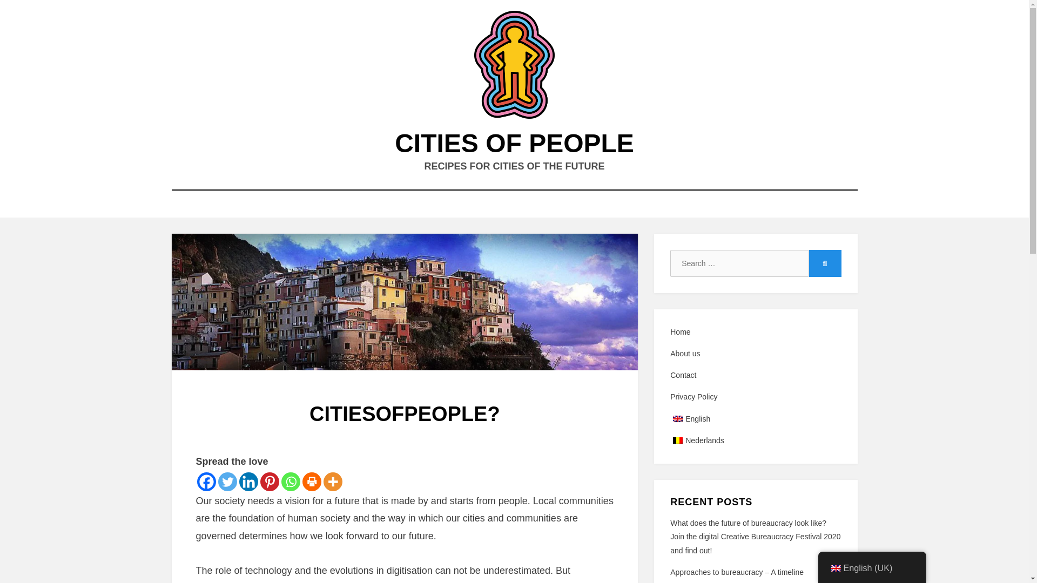 This screenshot has width=1037, height=583. I want to click on Contact, so click(755, 375).